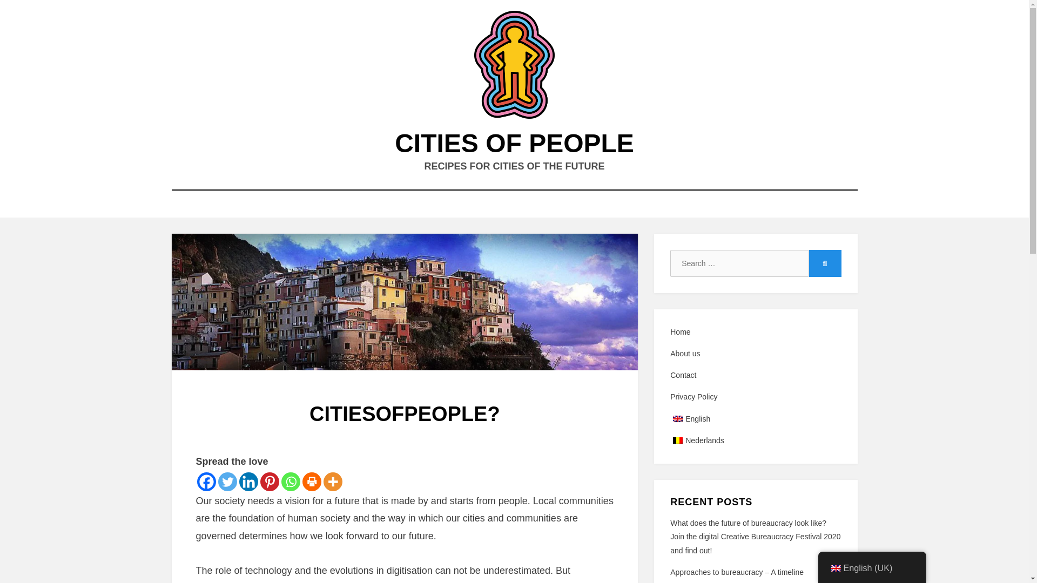 This screenshot has width=1037, height=583. I want to click on Contact, so click(755, 375).